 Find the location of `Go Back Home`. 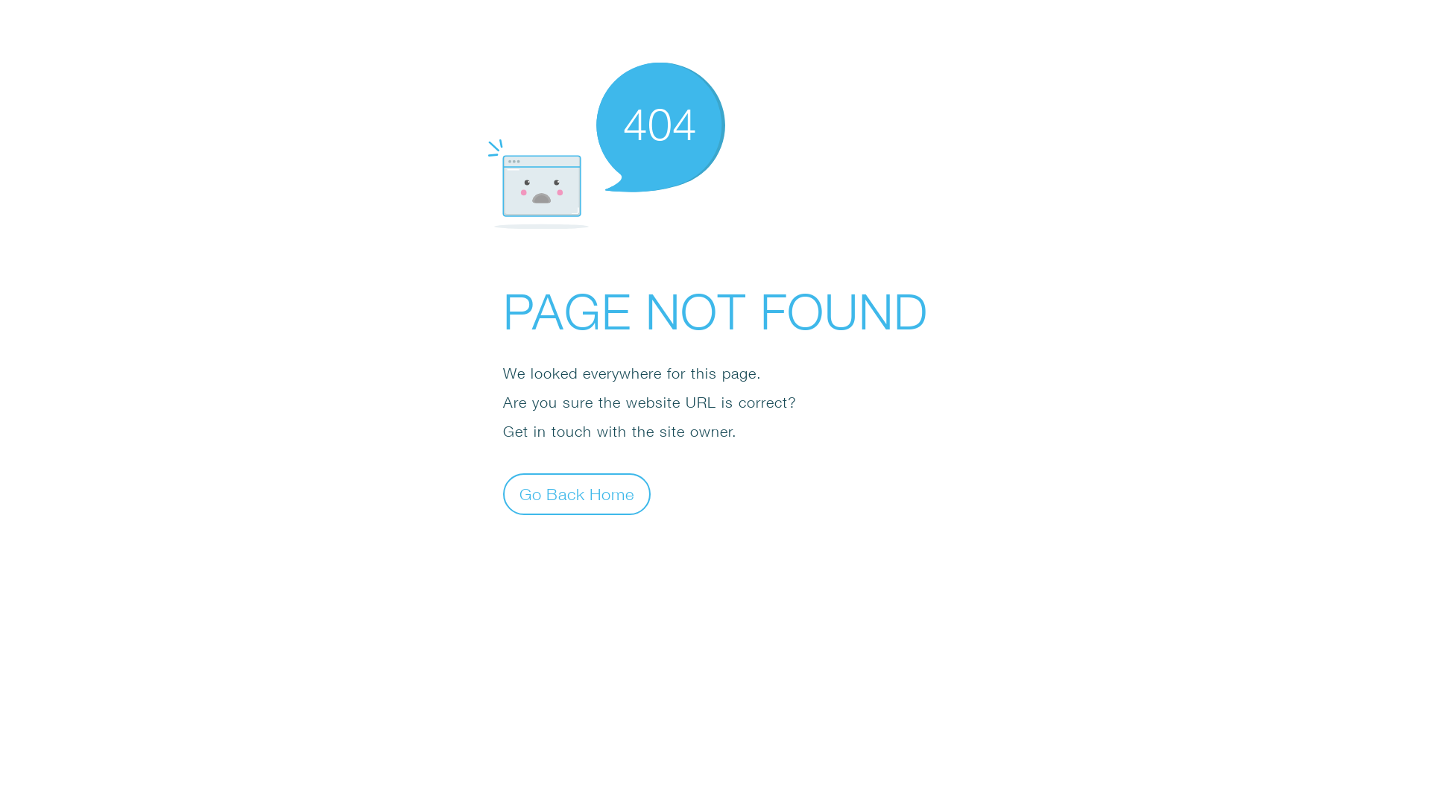

Go Back Home is located at coordinates (577, 493).